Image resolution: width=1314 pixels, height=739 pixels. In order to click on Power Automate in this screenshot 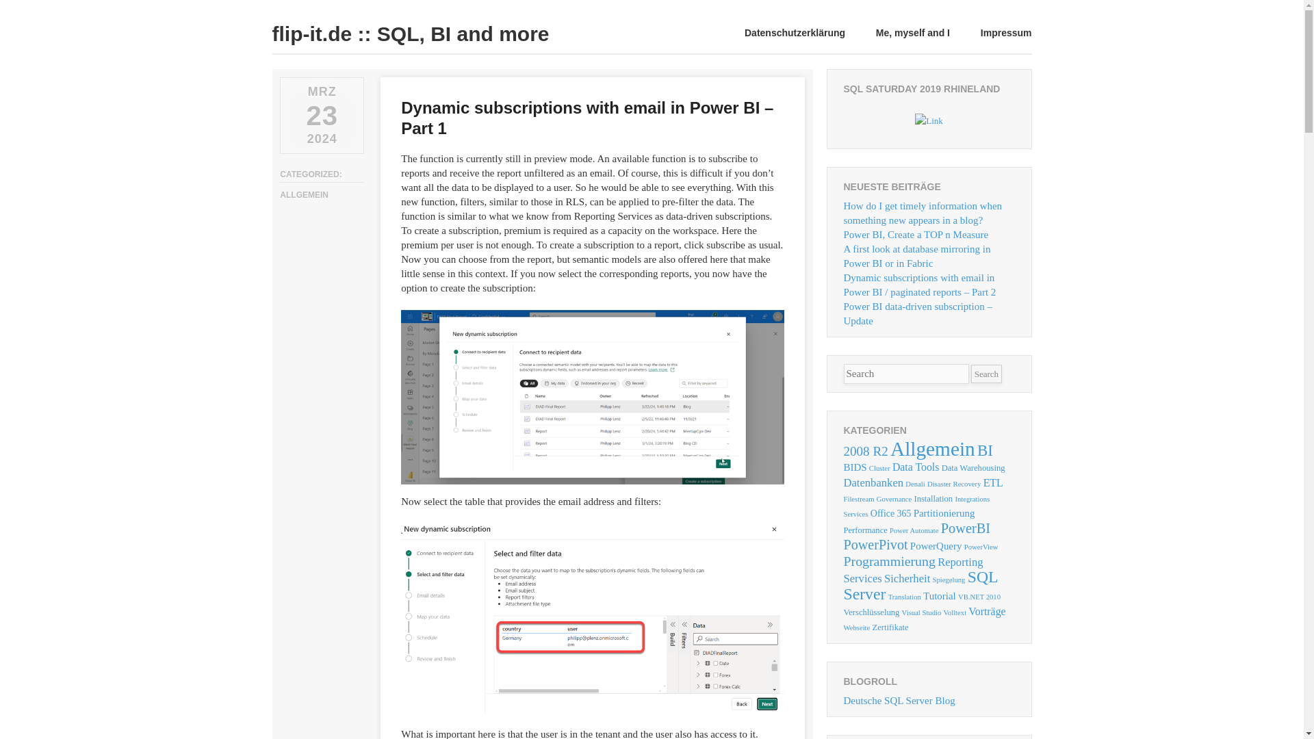, I will do `click(913, 530)`.